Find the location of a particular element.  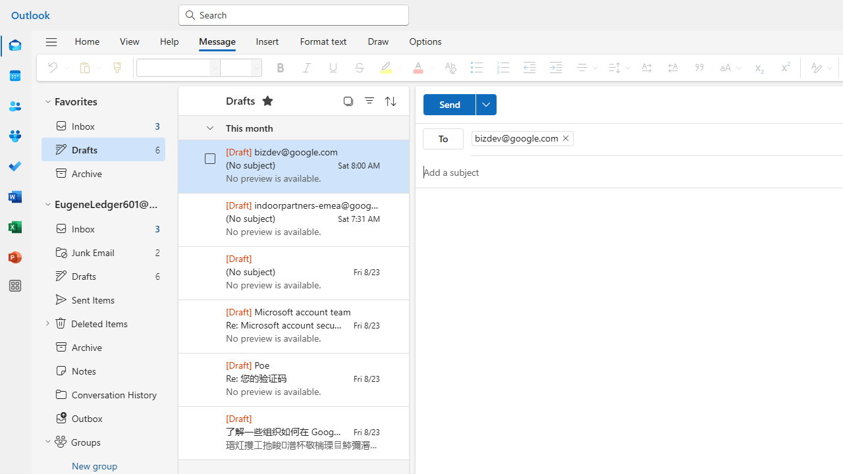

Subscript is located at coordinates (758, 67).